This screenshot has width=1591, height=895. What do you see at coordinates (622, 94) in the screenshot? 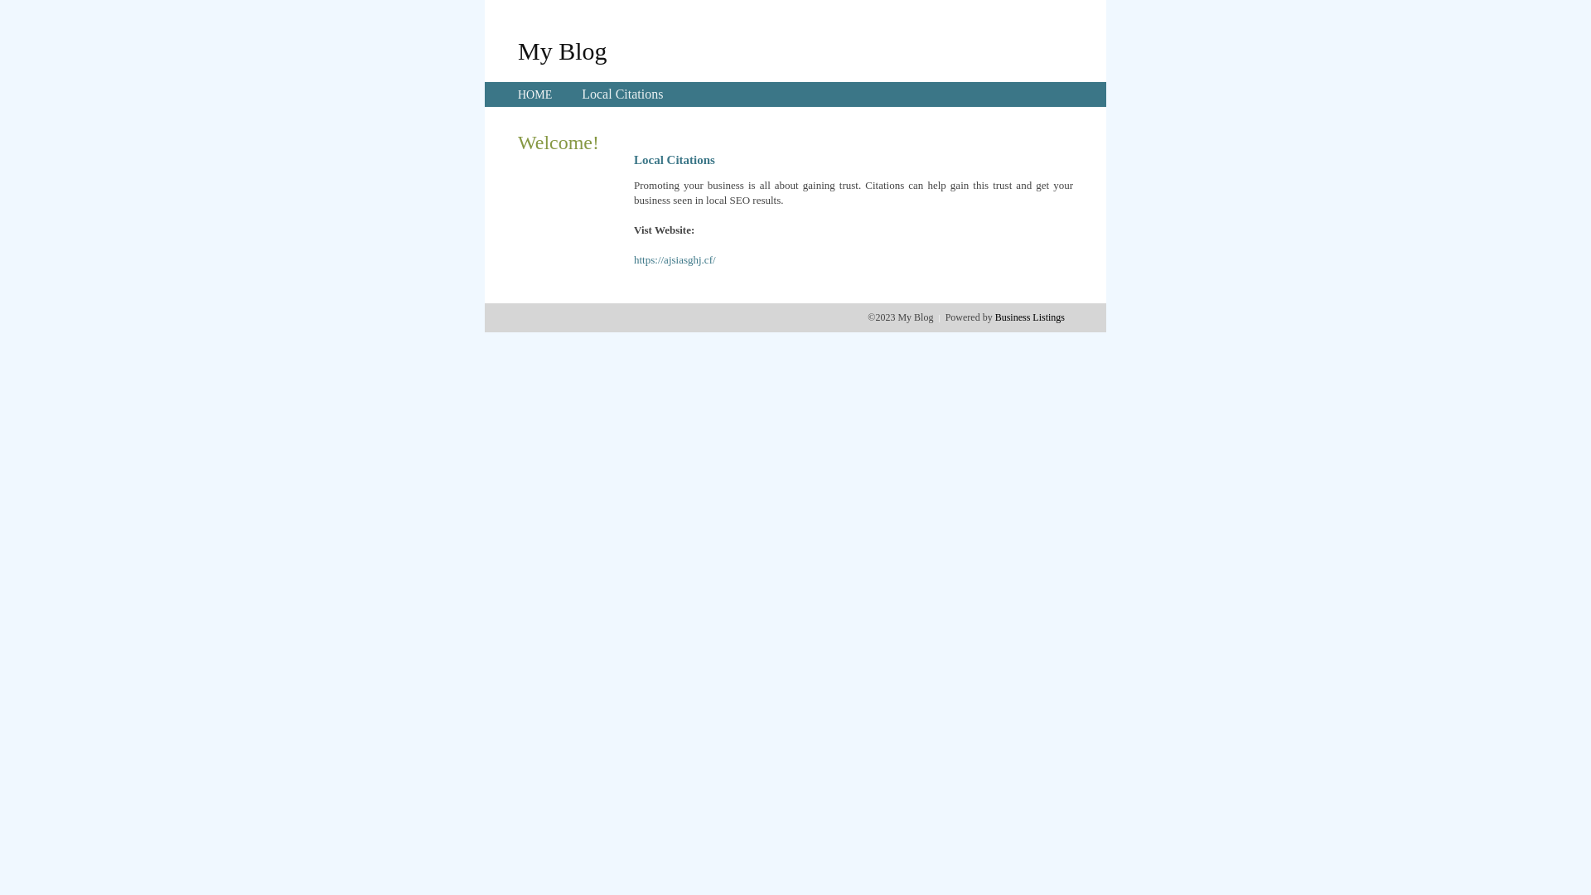
I see `Local Citations` at bounding box center [622, 94].